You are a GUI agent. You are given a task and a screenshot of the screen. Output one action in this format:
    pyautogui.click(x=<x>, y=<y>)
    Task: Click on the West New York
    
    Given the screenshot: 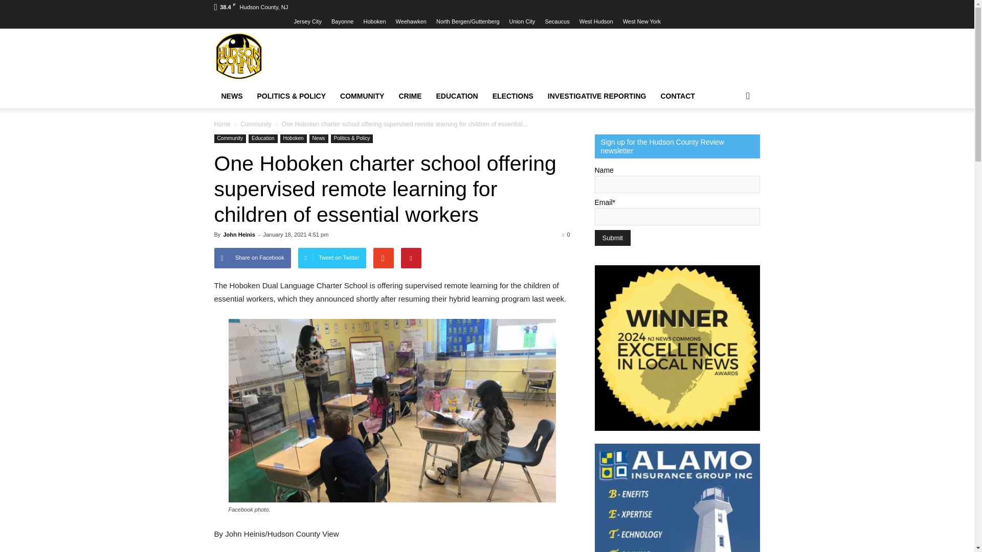 What is the action you would take?
    pyautogui.click(x=641, y=21)
    